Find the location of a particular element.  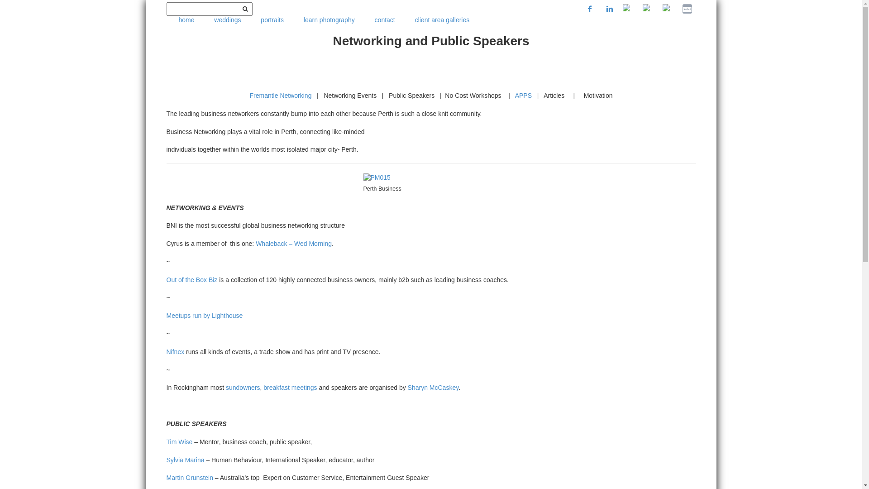

Martin Grunstein is located at coordinates (190, 478).